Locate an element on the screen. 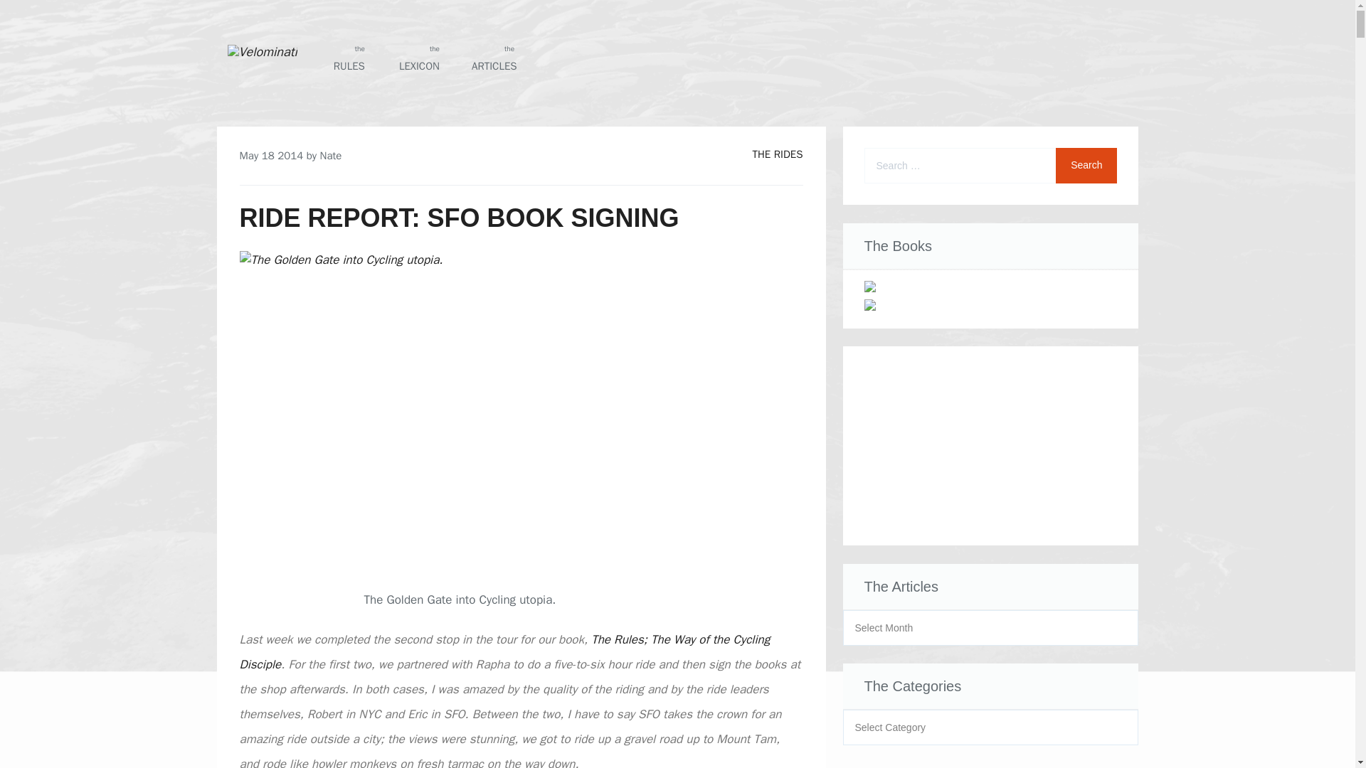  Search is located at coordinates (1086, 166).